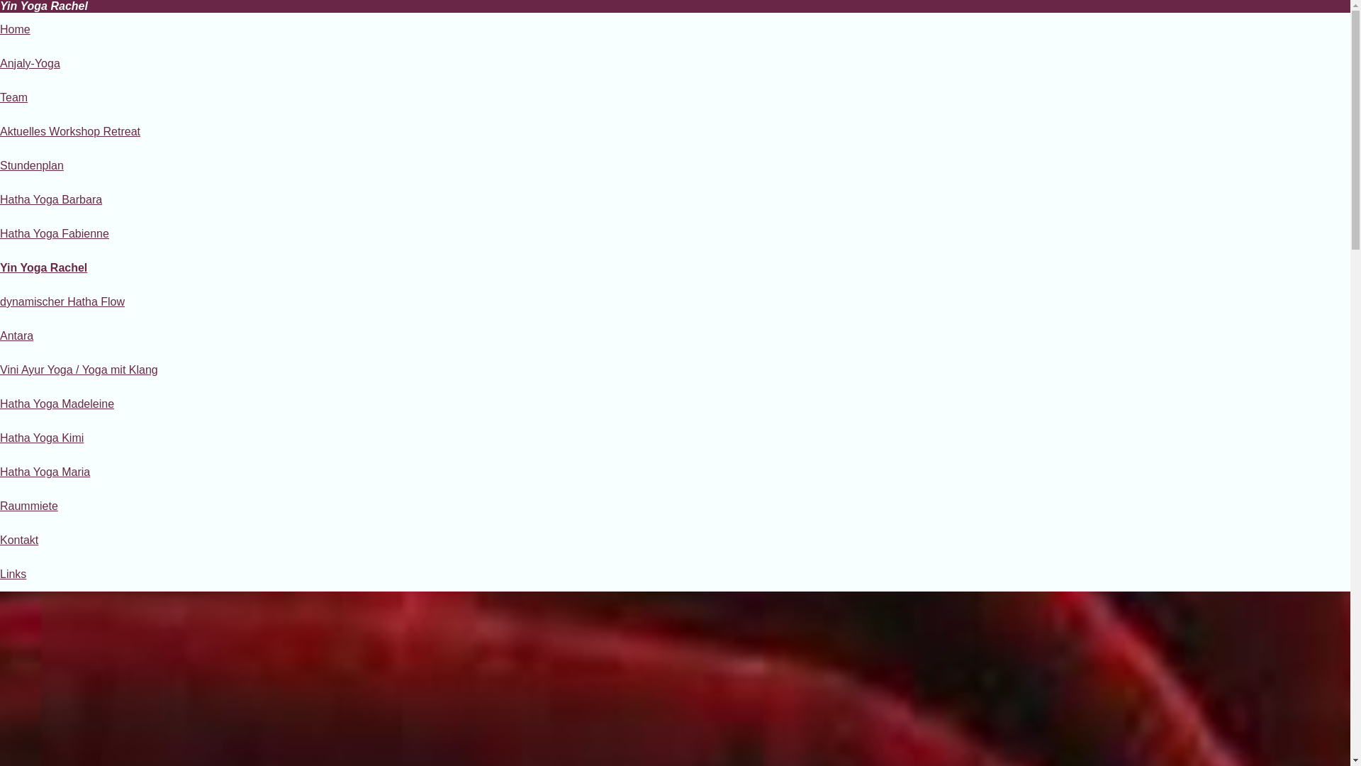 The width and height of the screenshot is (1361, 766). I want to click on Aktuelles Workshop Retreat, so click(70, 132).